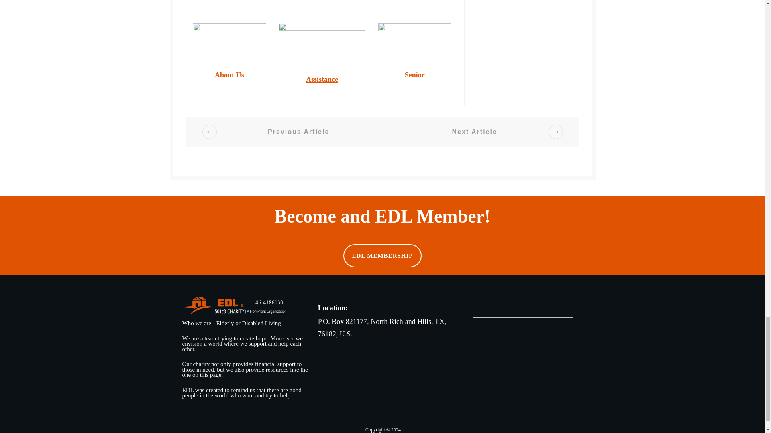 This screenshot has height=433, width=771. I want to click on Previous Article, so click(288, 132).